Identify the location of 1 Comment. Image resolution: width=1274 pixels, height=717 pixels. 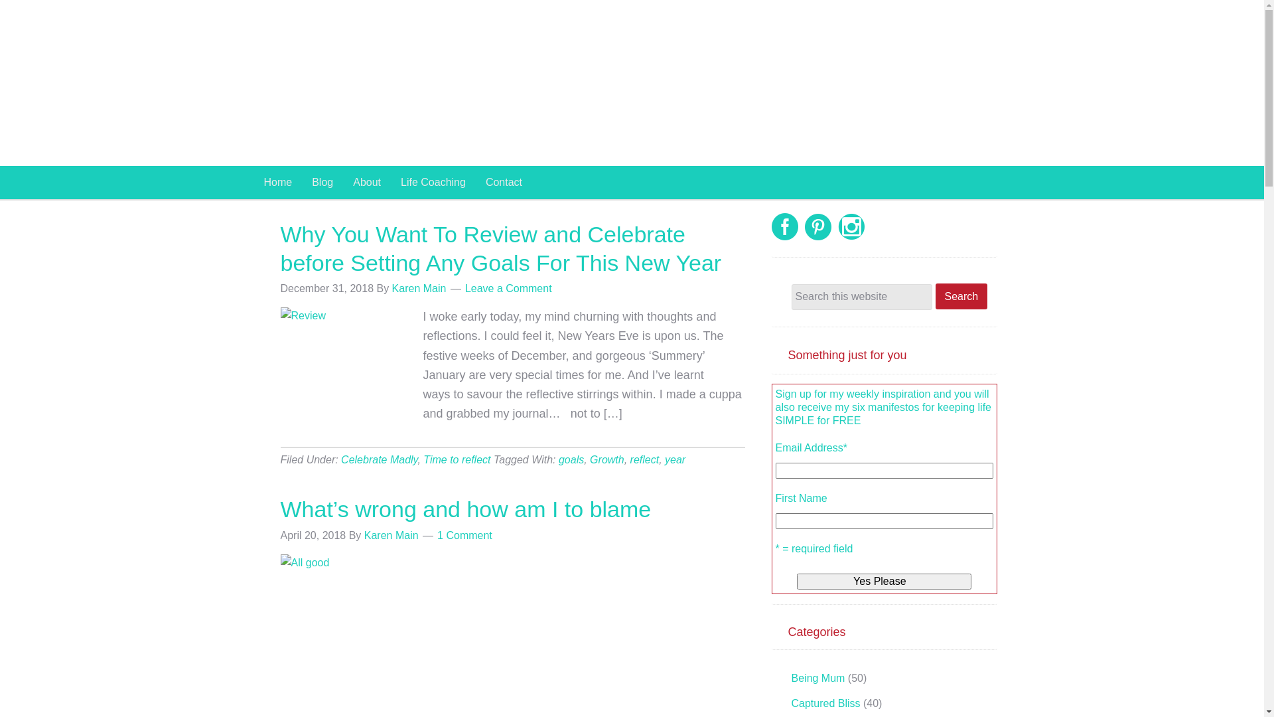
(464, 535).